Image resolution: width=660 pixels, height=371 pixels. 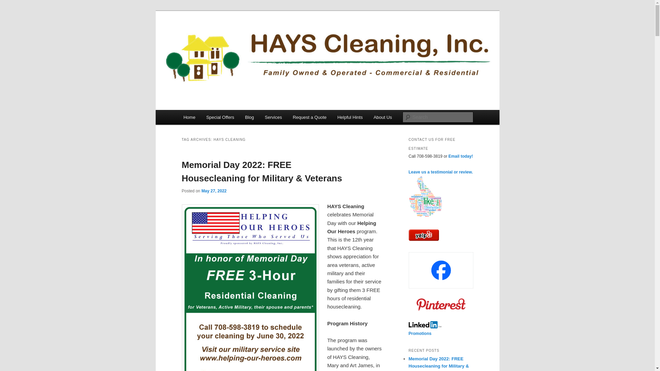 I want to click on HAYS Cleaning, Inc., so click(x=230, y=36).